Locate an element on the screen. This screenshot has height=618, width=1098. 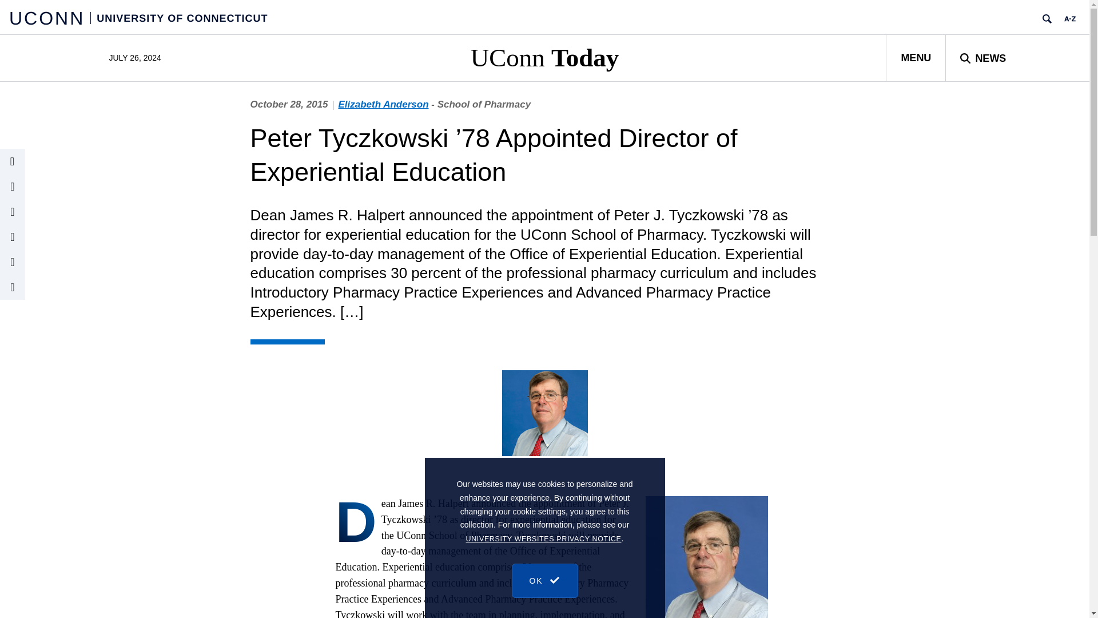
Share on Facebook is located at coordinates (13, 262).